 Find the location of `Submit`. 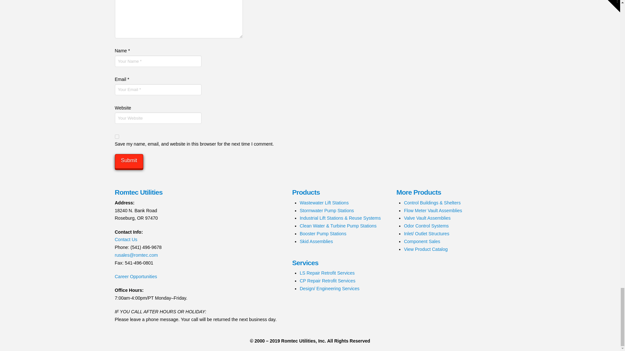

Submit is located at coordinates (129, 161).